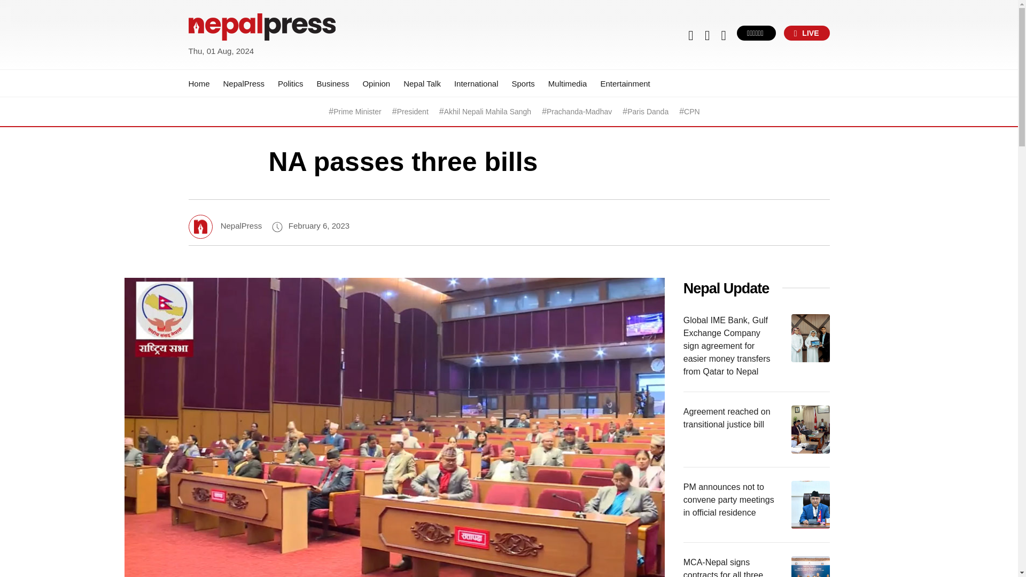  I want to click on Akhil Nepali Mahila Sangh, so click(487, 112).